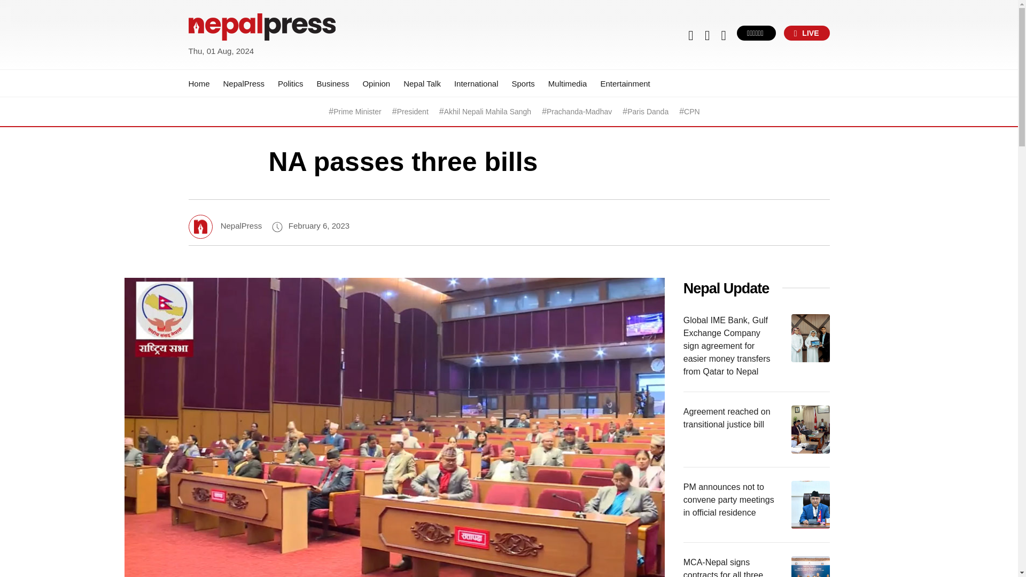  I want to click on Akhil Nepali Mahila Sangh, so click(487, 112).